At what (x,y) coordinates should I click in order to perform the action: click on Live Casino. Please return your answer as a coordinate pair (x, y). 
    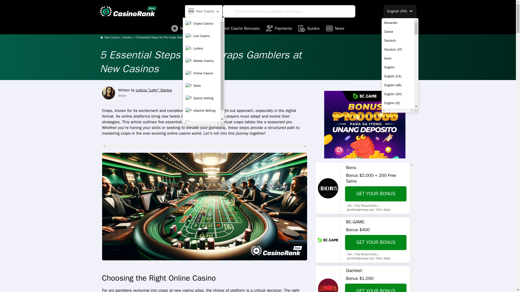
    Looking at the image, I should click on (201, 36).